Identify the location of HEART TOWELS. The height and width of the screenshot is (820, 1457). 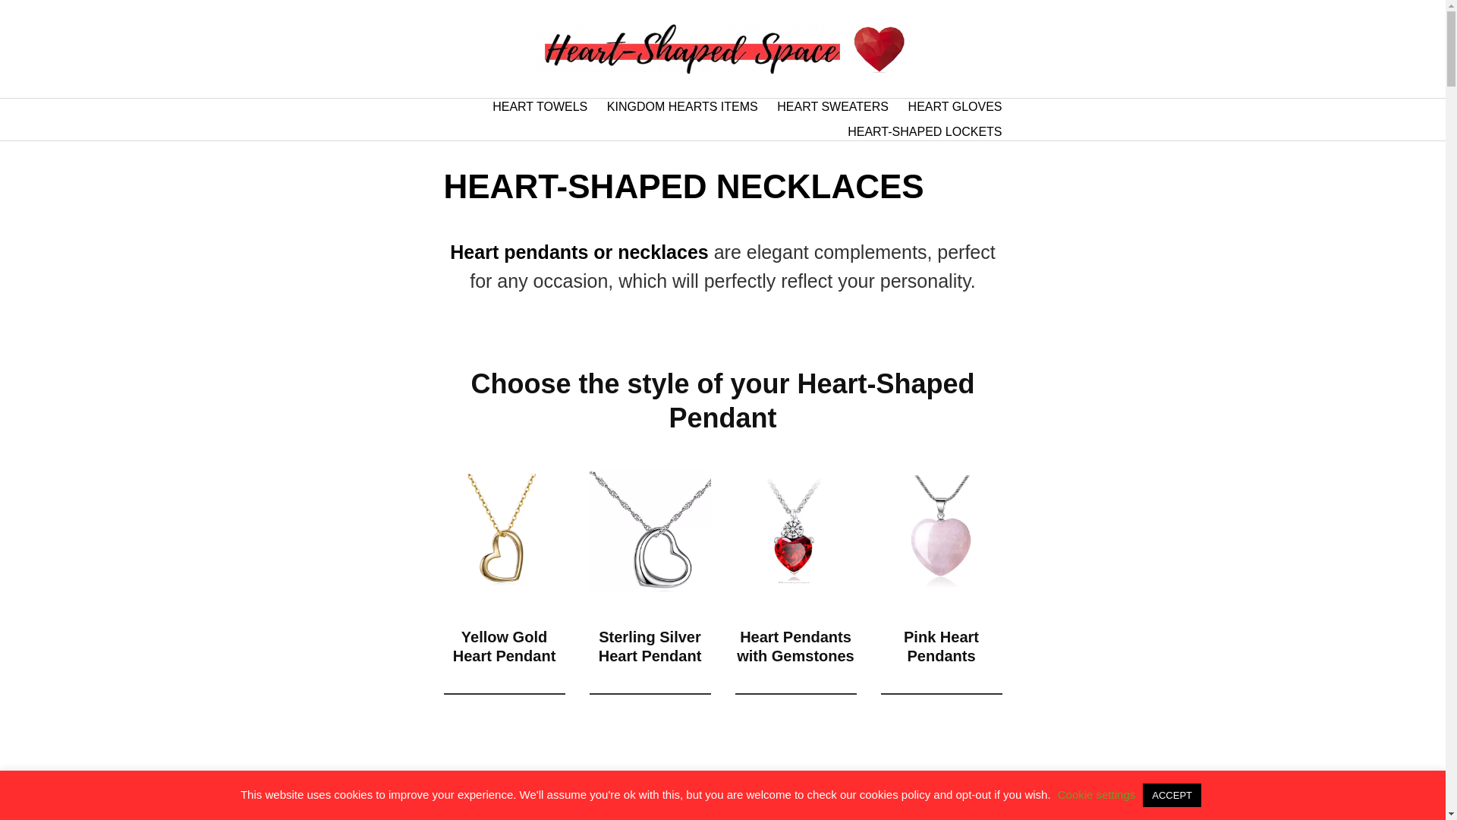
(539, 106).